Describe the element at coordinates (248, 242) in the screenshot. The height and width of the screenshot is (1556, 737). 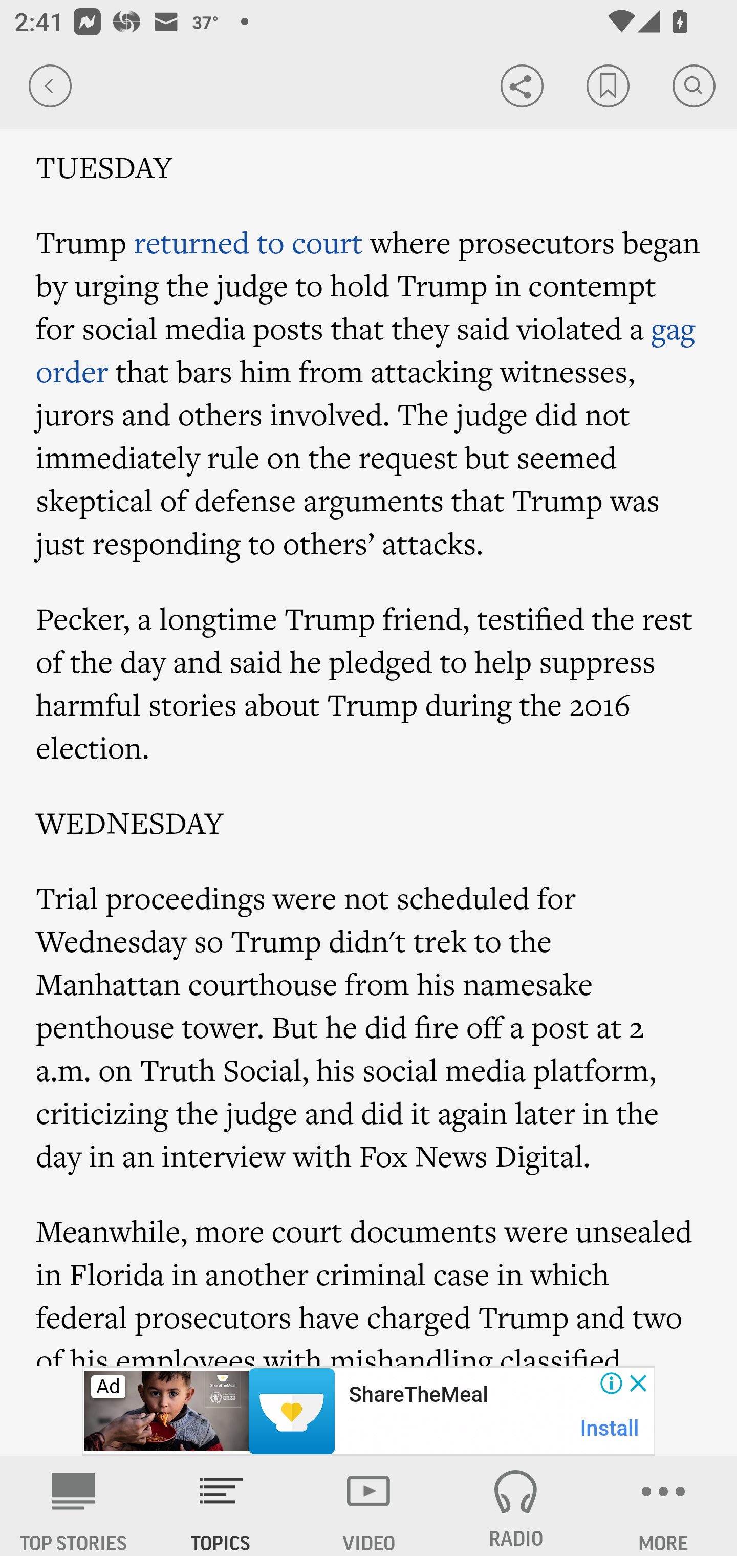
I see `returned to court` at that location.